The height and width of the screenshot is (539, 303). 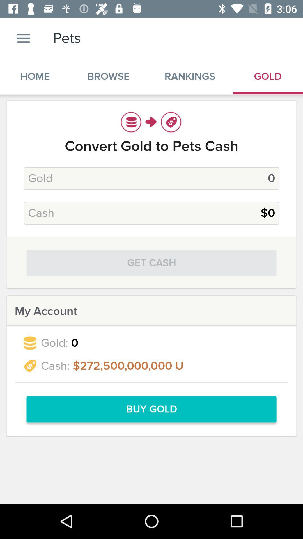 I want to click on open the buy gold icon, so click(x=151, y=409).